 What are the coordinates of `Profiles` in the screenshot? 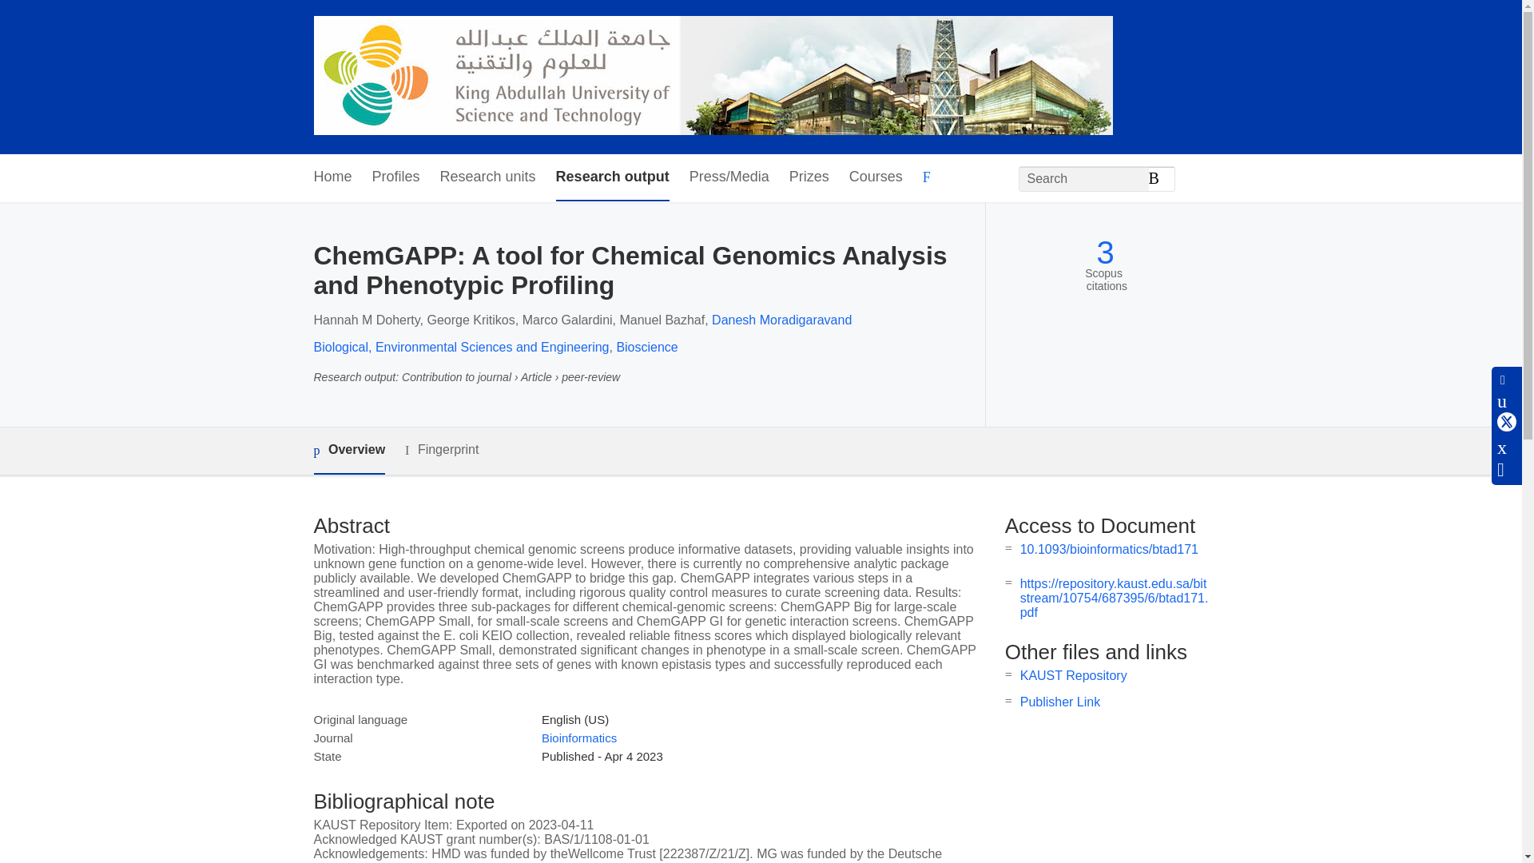 It's located at (396, 177).